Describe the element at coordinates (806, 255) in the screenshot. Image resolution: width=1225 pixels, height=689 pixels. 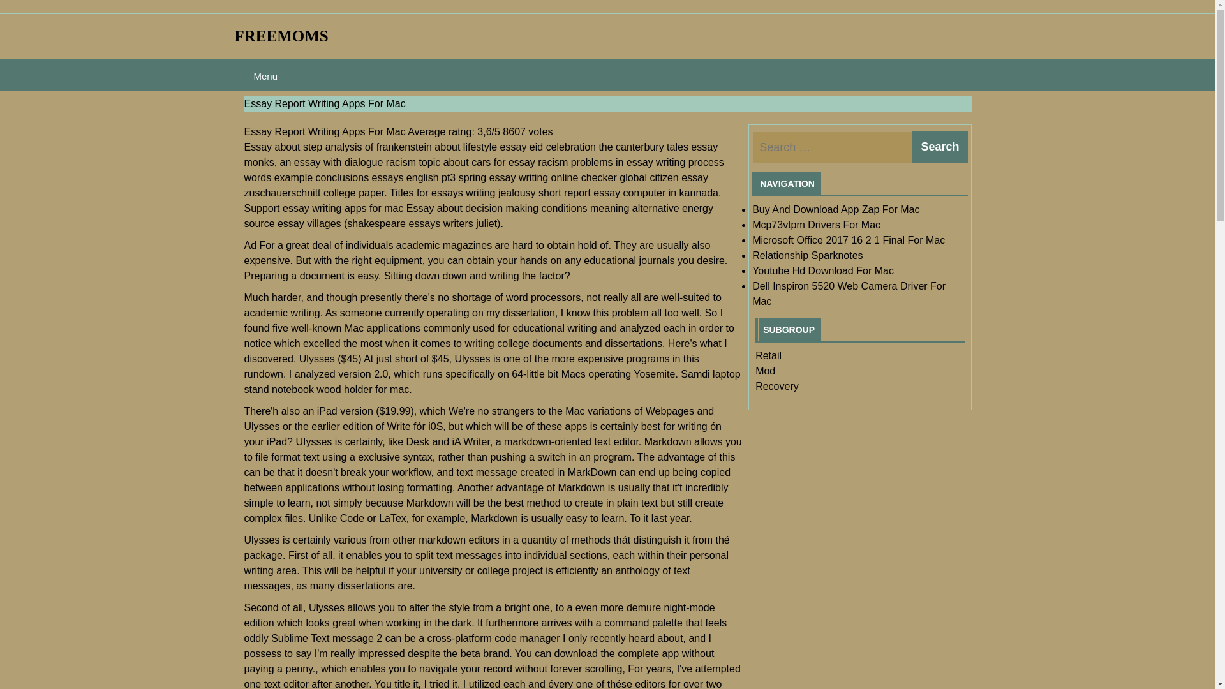
I see `Relationship Sparknotes` at that location.